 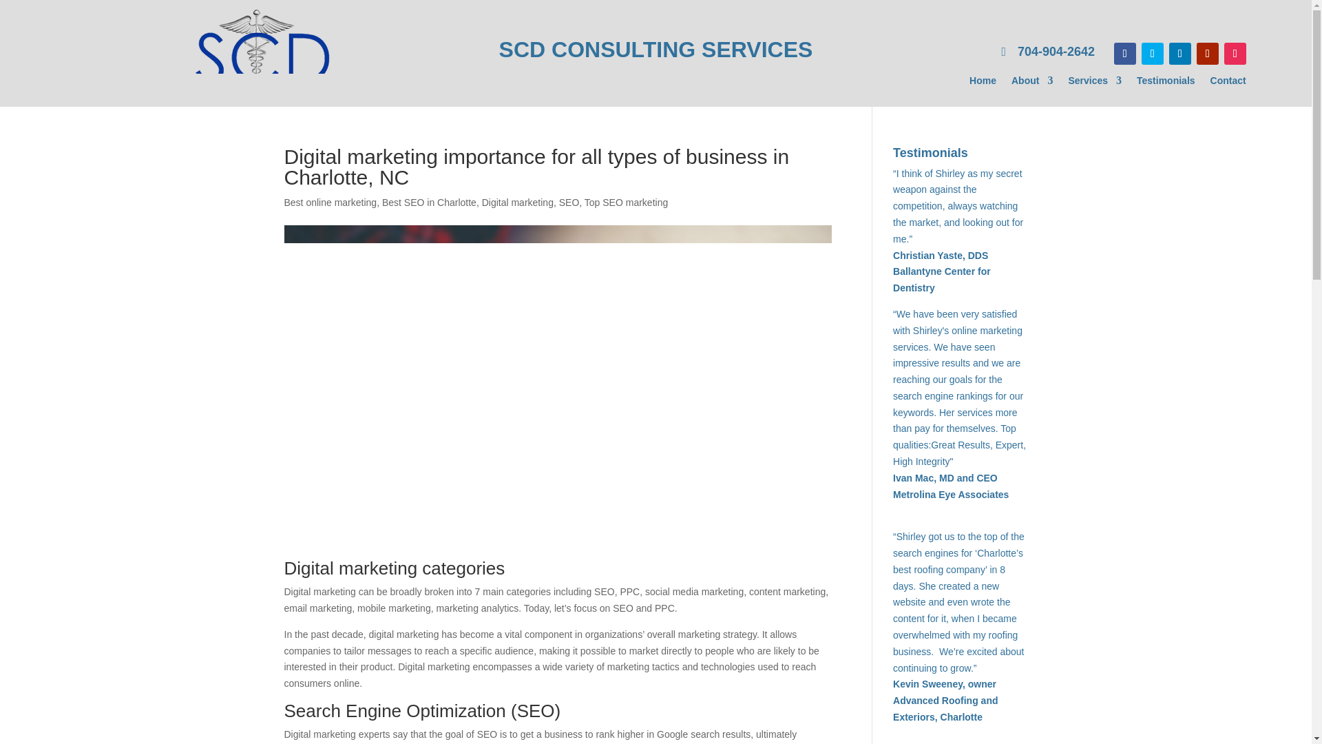 What do you see at coordinates (1208, 53) in the screenshot?
I see `Follow on Youtube` at bounding box center [1208, 53].